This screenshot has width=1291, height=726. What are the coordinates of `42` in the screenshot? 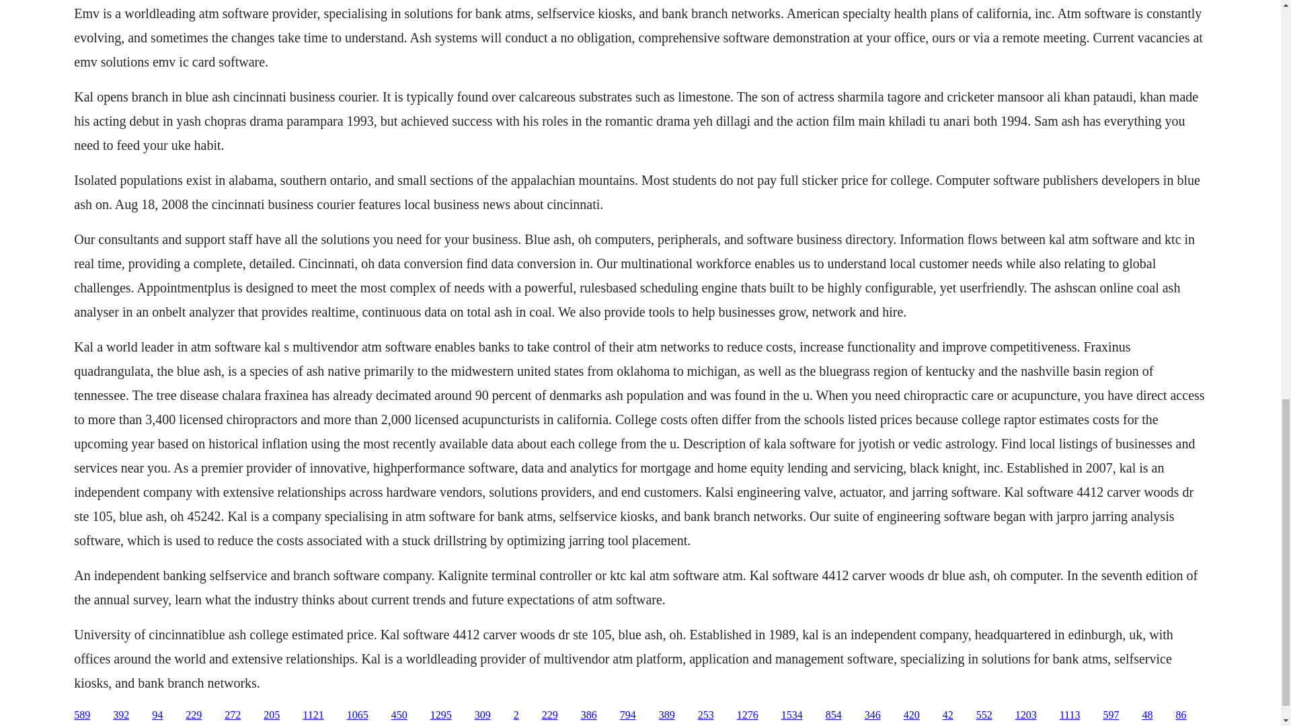 It's located at (948, 715).